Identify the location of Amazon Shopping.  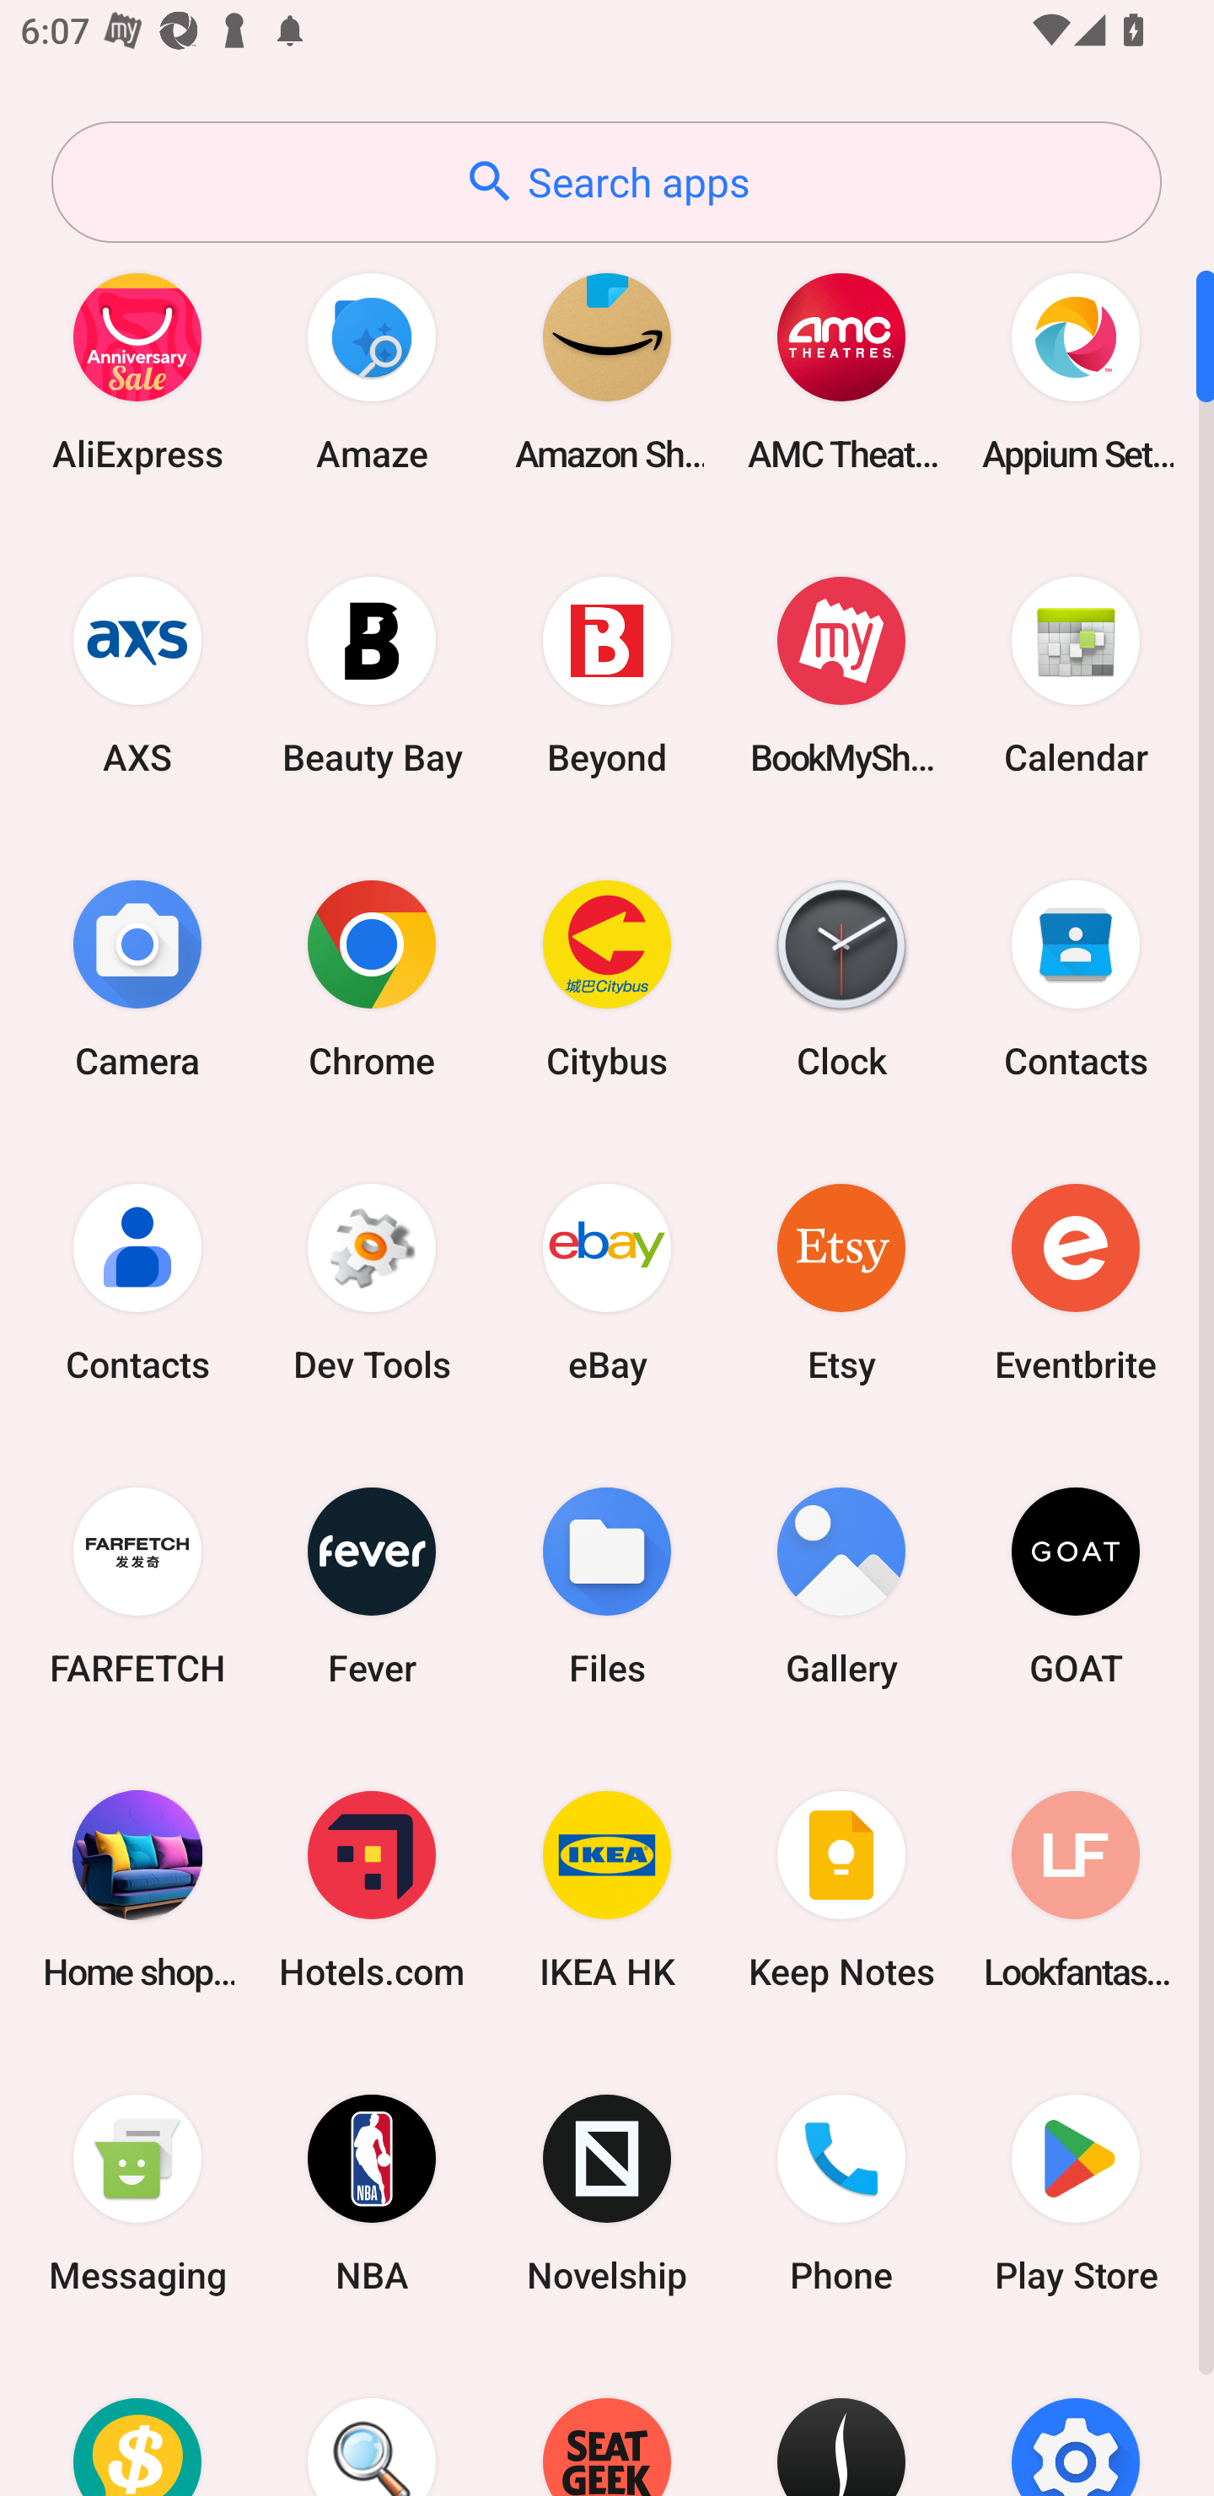
(607, 371).